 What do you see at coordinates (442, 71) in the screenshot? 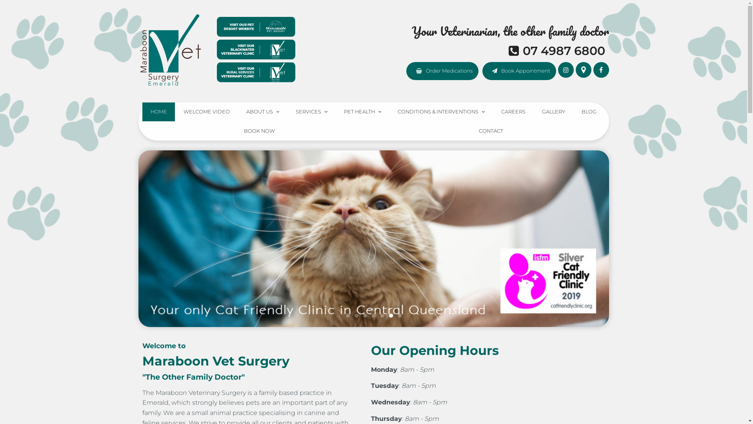
I see `Order Medications` at bounding box center [442, 71].